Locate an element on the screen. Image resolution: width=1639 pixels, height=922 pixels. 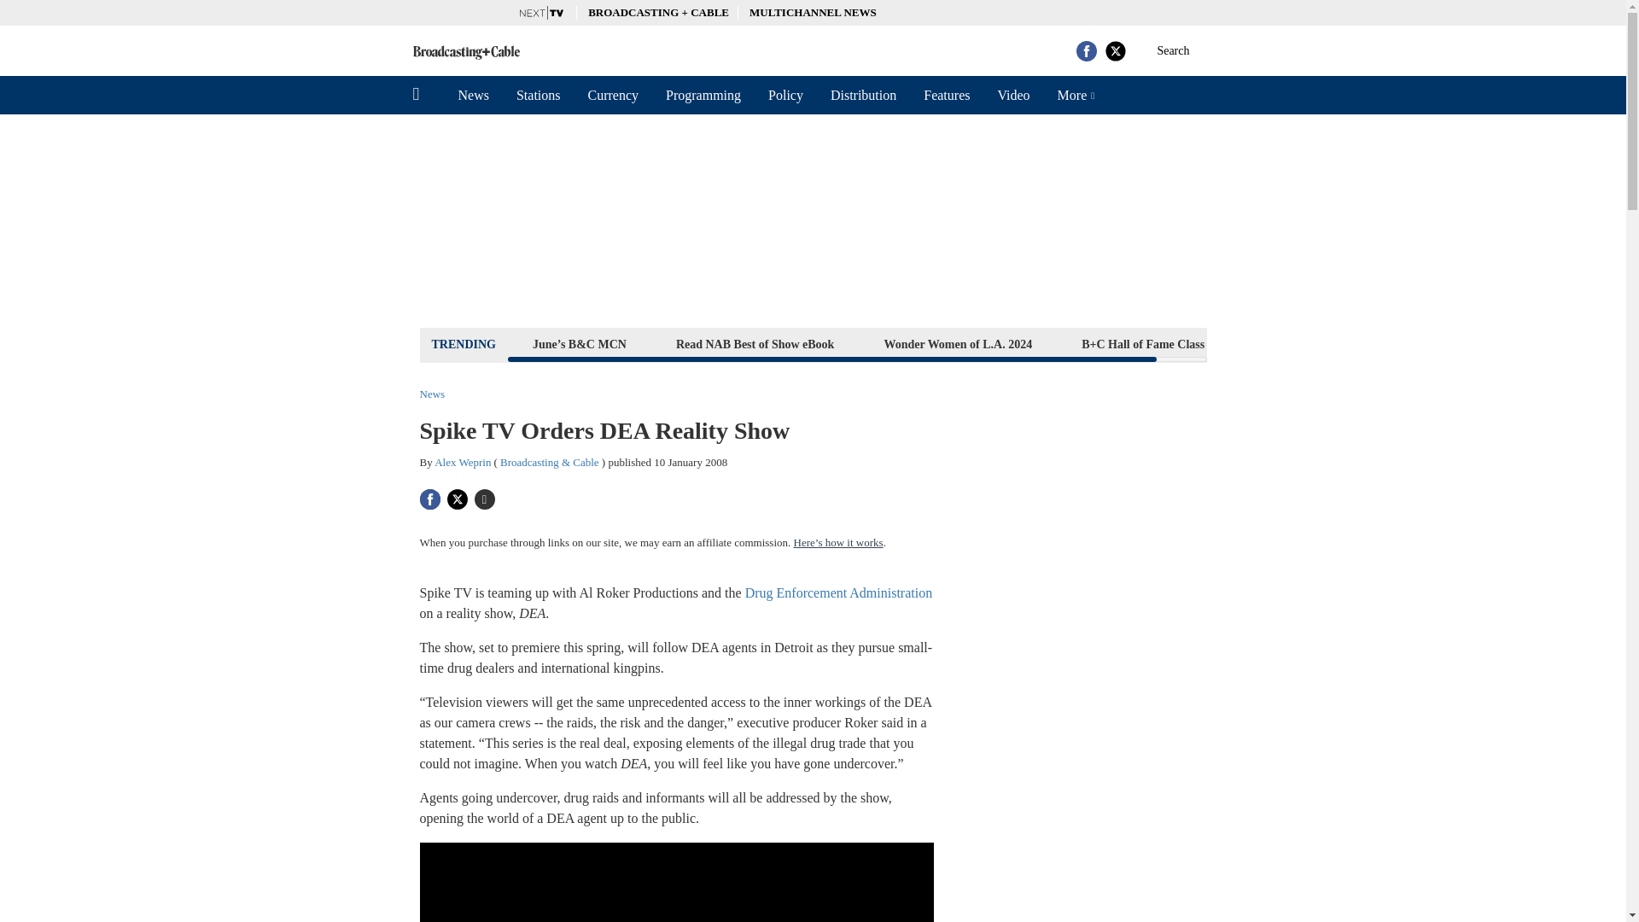
Features is located at coordinates (946, 95).